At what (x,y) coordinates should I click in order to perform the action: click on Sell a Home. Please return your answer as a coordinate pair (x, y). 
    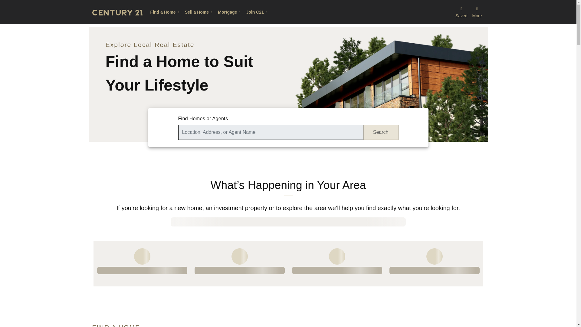
    Looking at the image, I should click on (199, 12).